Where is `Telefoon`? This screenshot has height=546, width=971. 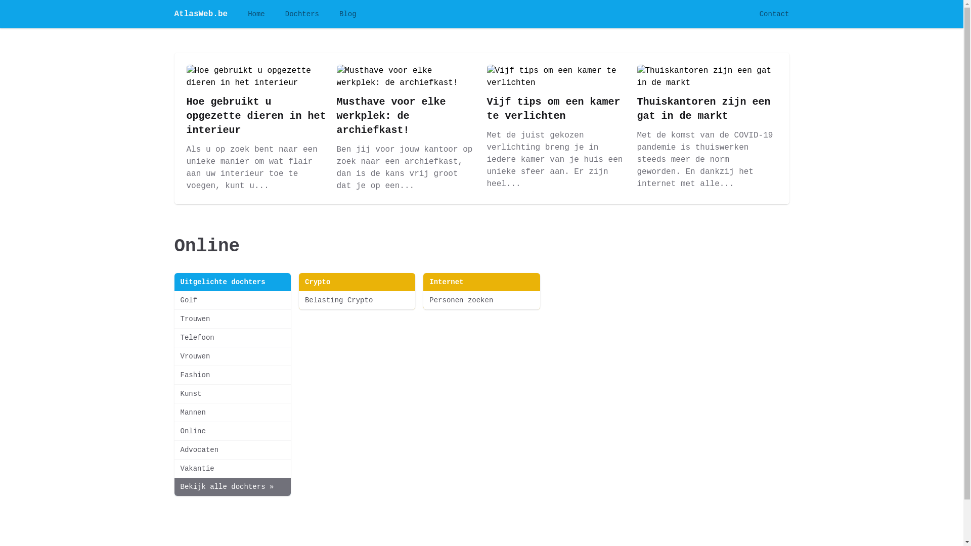
Telefoon is located at coordinates (232, 338).